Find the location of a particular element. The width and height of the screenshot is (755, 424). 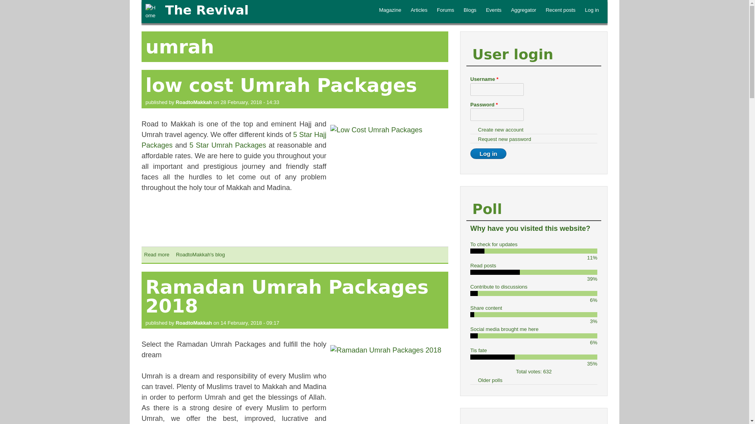

Browse published magazines by issue is located at coordinates (390, 10).